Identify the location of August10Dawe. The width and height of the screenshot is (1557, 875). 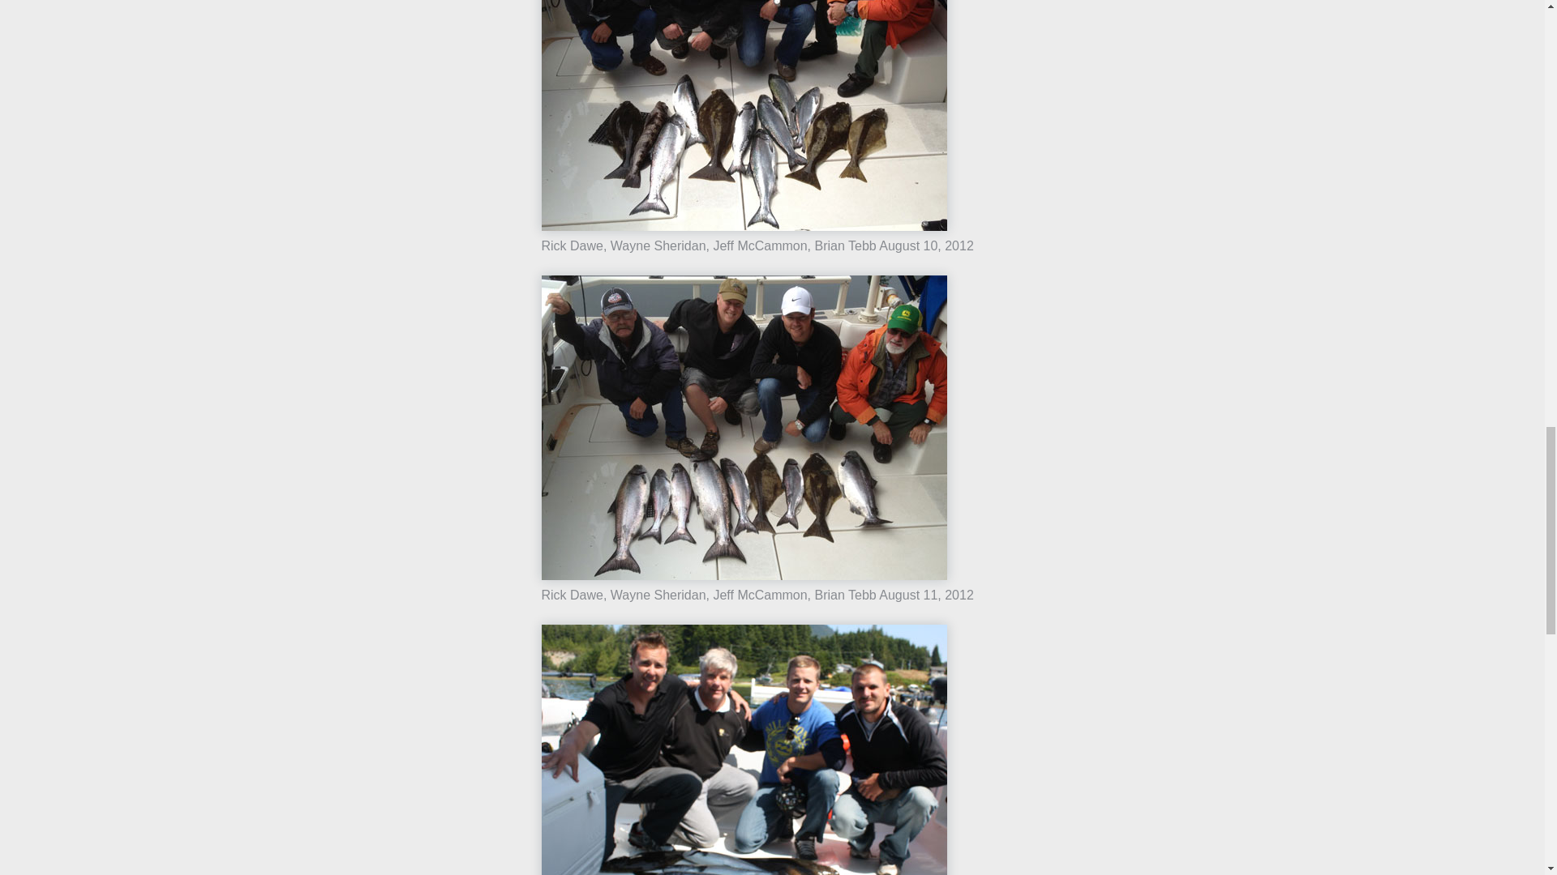
(744, 115).